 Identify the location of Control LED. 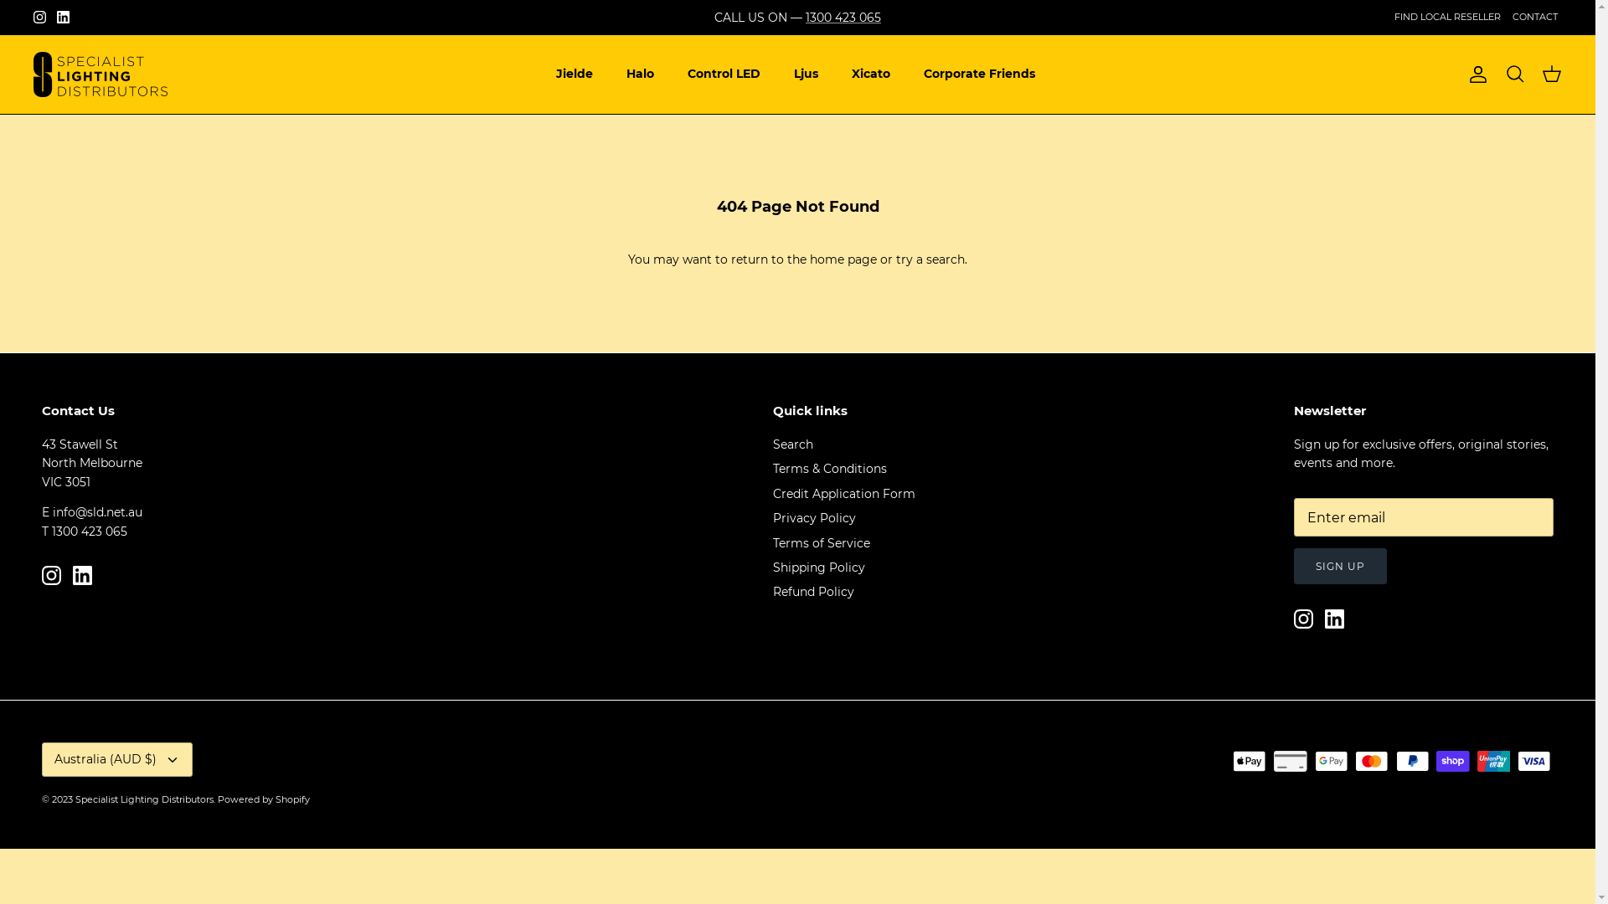
(724, 74).